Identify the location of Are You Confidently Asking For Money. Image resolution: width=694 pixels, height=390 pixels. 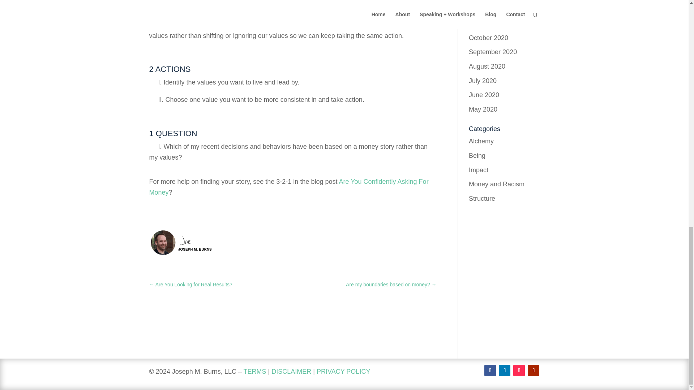
(288, 187).